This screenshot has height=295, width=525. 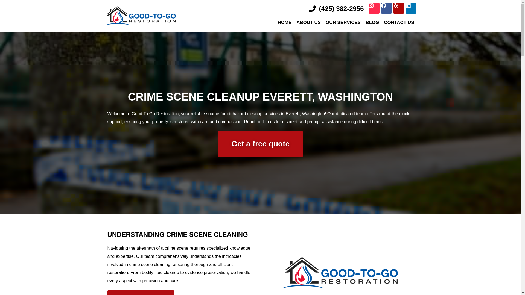 I want to click on Yelp, so click(x=399, y=8).